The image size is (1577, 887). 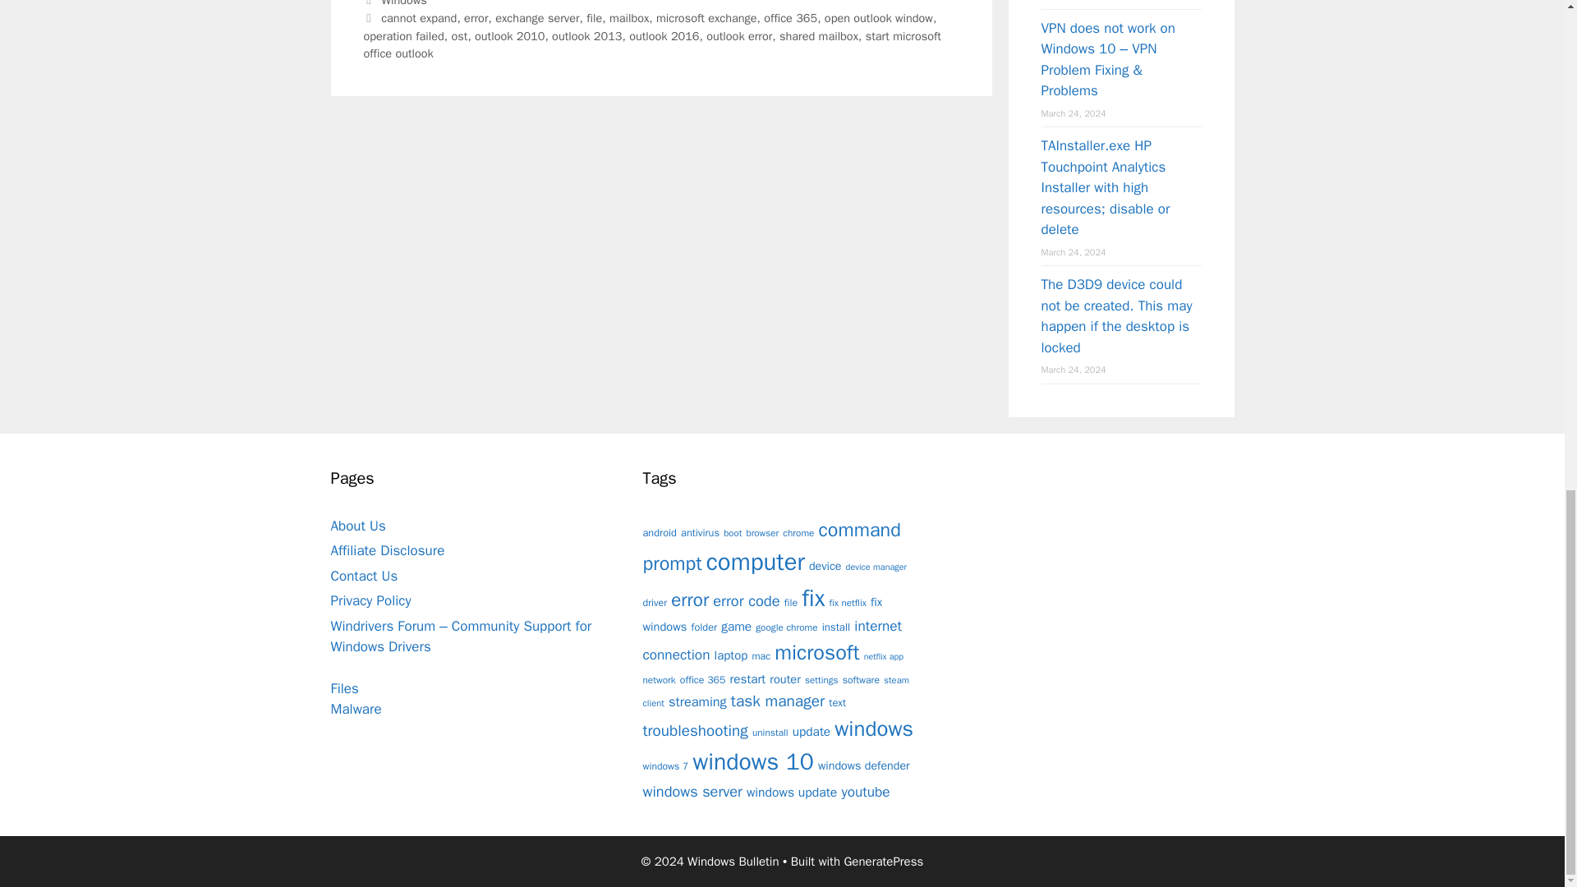 I want to click on start microsoft office outlook, so click(x=651, y=44).